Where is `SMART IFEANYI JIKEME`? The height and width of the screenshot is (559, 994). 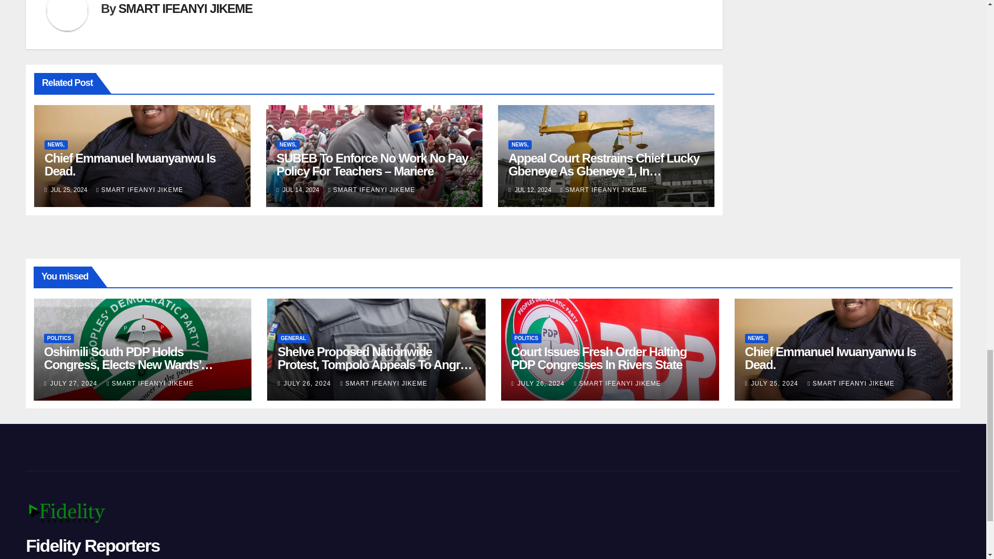
SMART IFEANYI JIKEME is located at coordinates (604, 189).